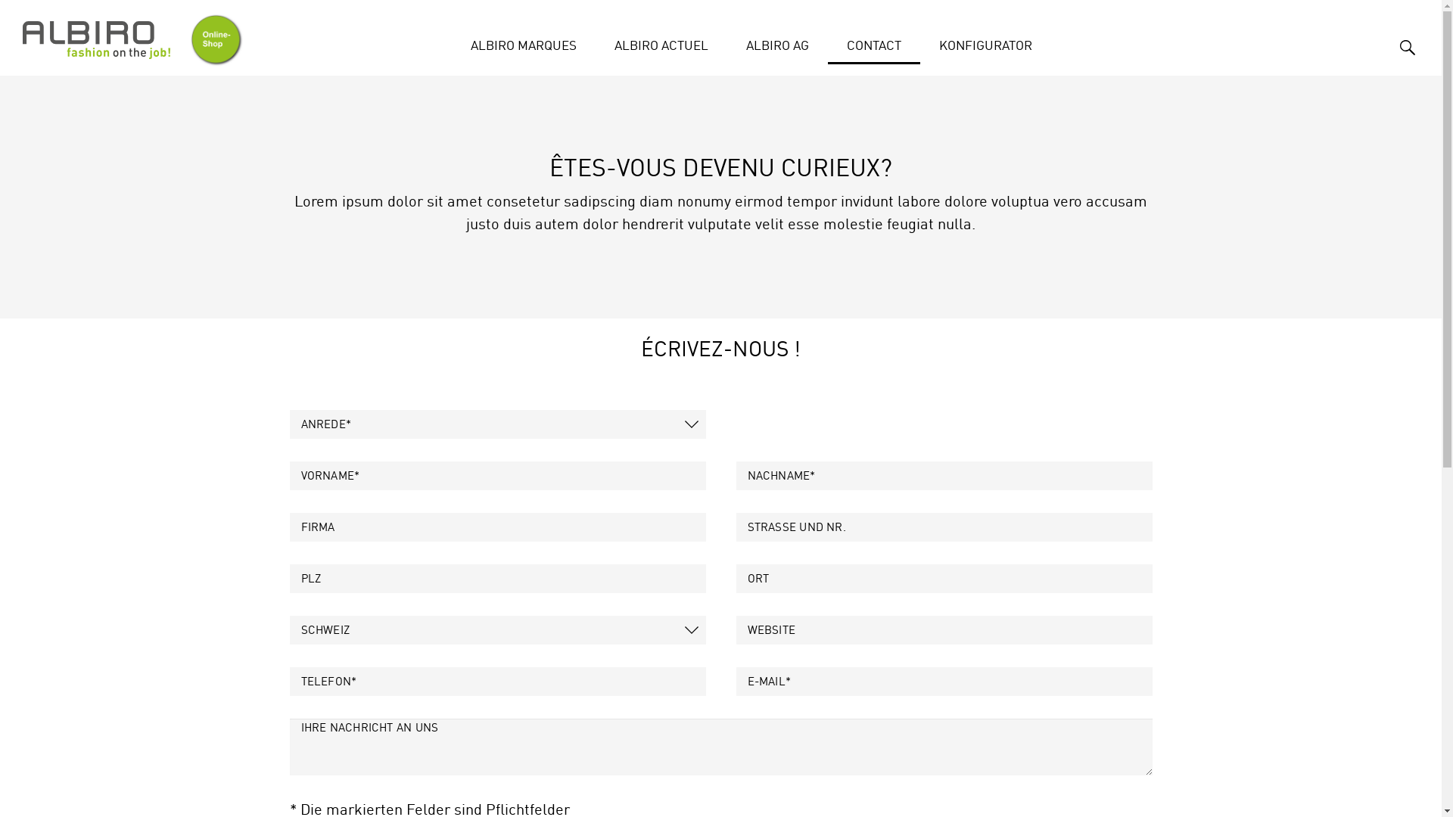 The height and width of the screenshot is (817, 1453). Describe the element at coordinates (776, 39) in the screenshot. I see `ALBIRO AG` at that location.